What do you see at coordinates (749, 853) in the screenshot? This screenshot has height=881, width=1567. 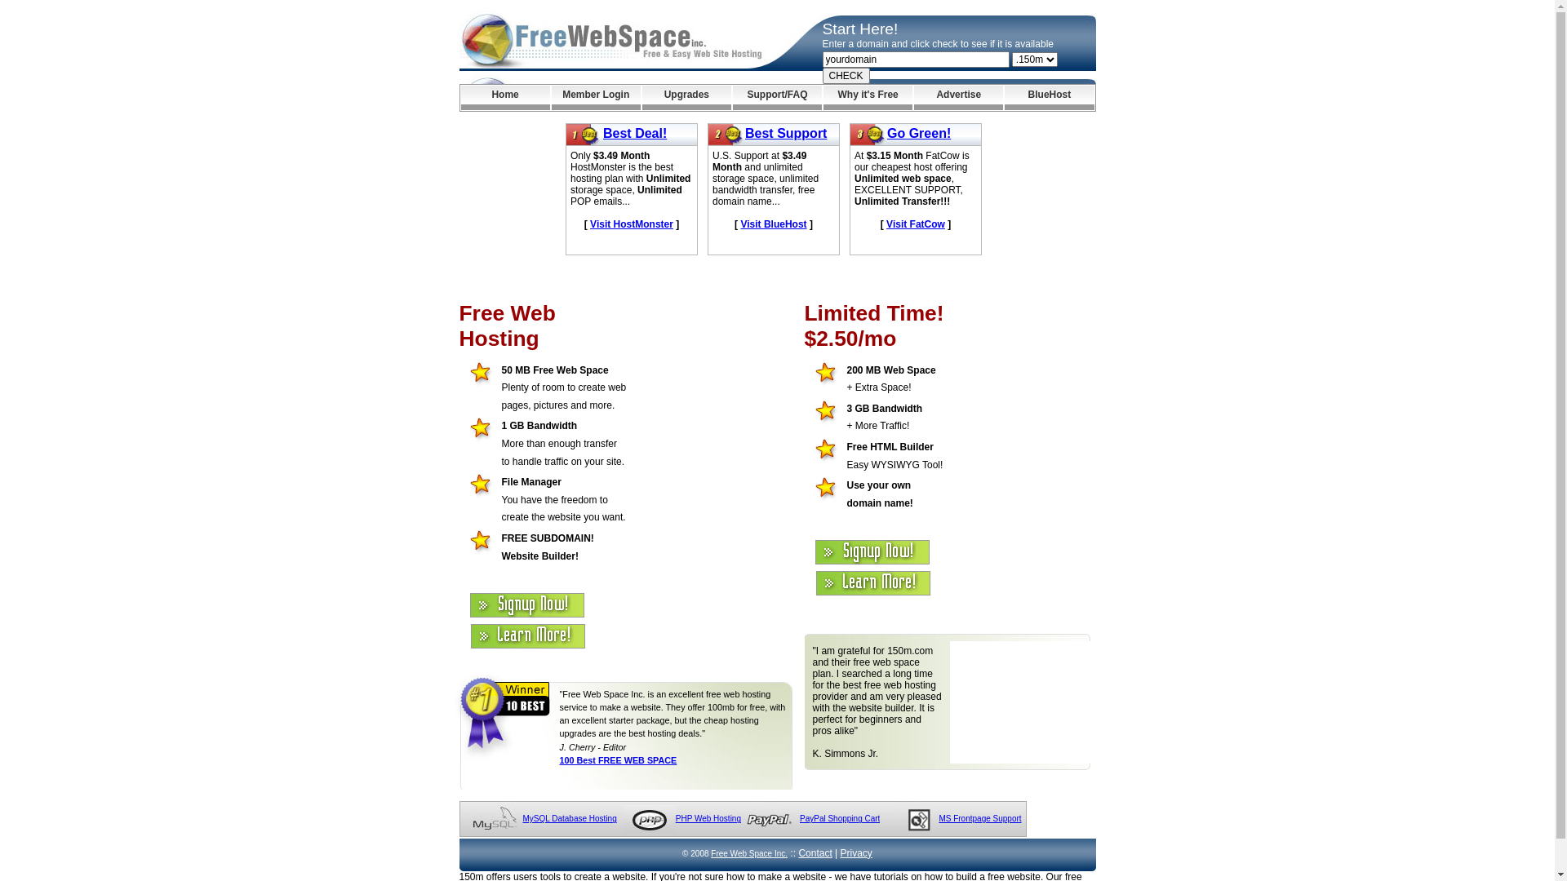 I see `Free Web Space Inc.` at bounding box center [749, 853].